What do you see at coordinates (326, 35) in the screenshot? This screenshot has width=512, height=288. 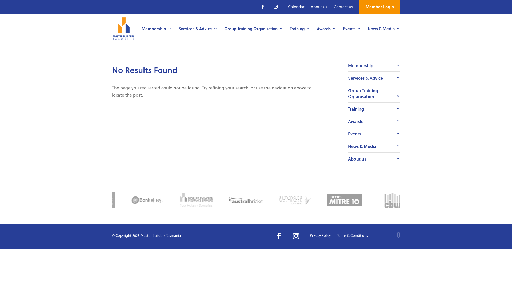 I see `Awards` at bounding box center [326, 35].